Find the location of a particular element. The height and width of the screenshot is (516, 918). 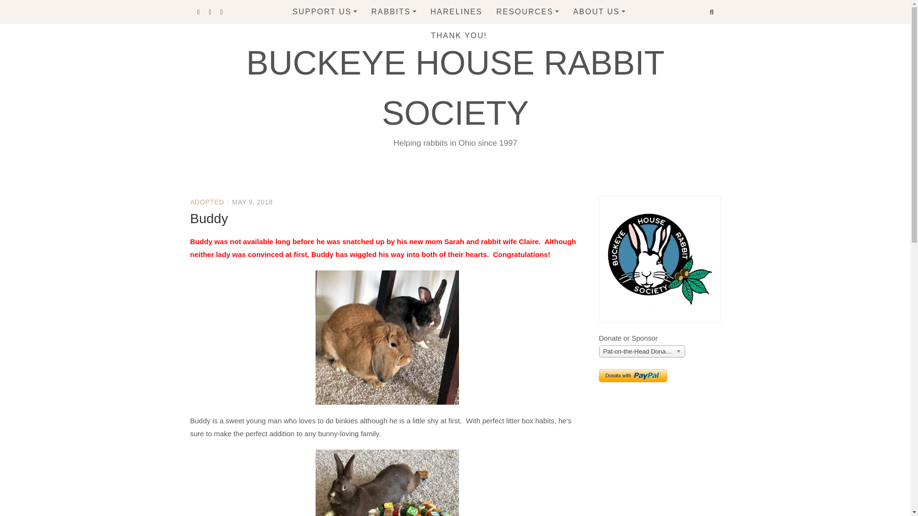

THANK YOU! is located at coordinates (459, 35).